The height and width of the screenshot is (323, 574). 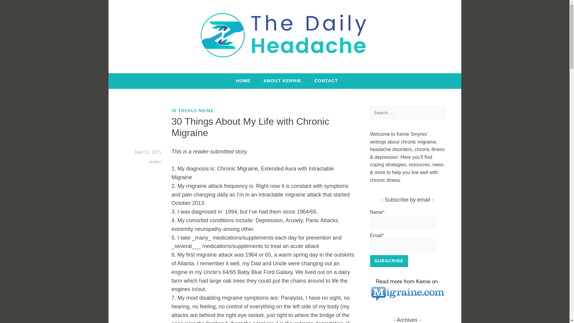 I want to click on Subscribe, so click(x=389, y=261).